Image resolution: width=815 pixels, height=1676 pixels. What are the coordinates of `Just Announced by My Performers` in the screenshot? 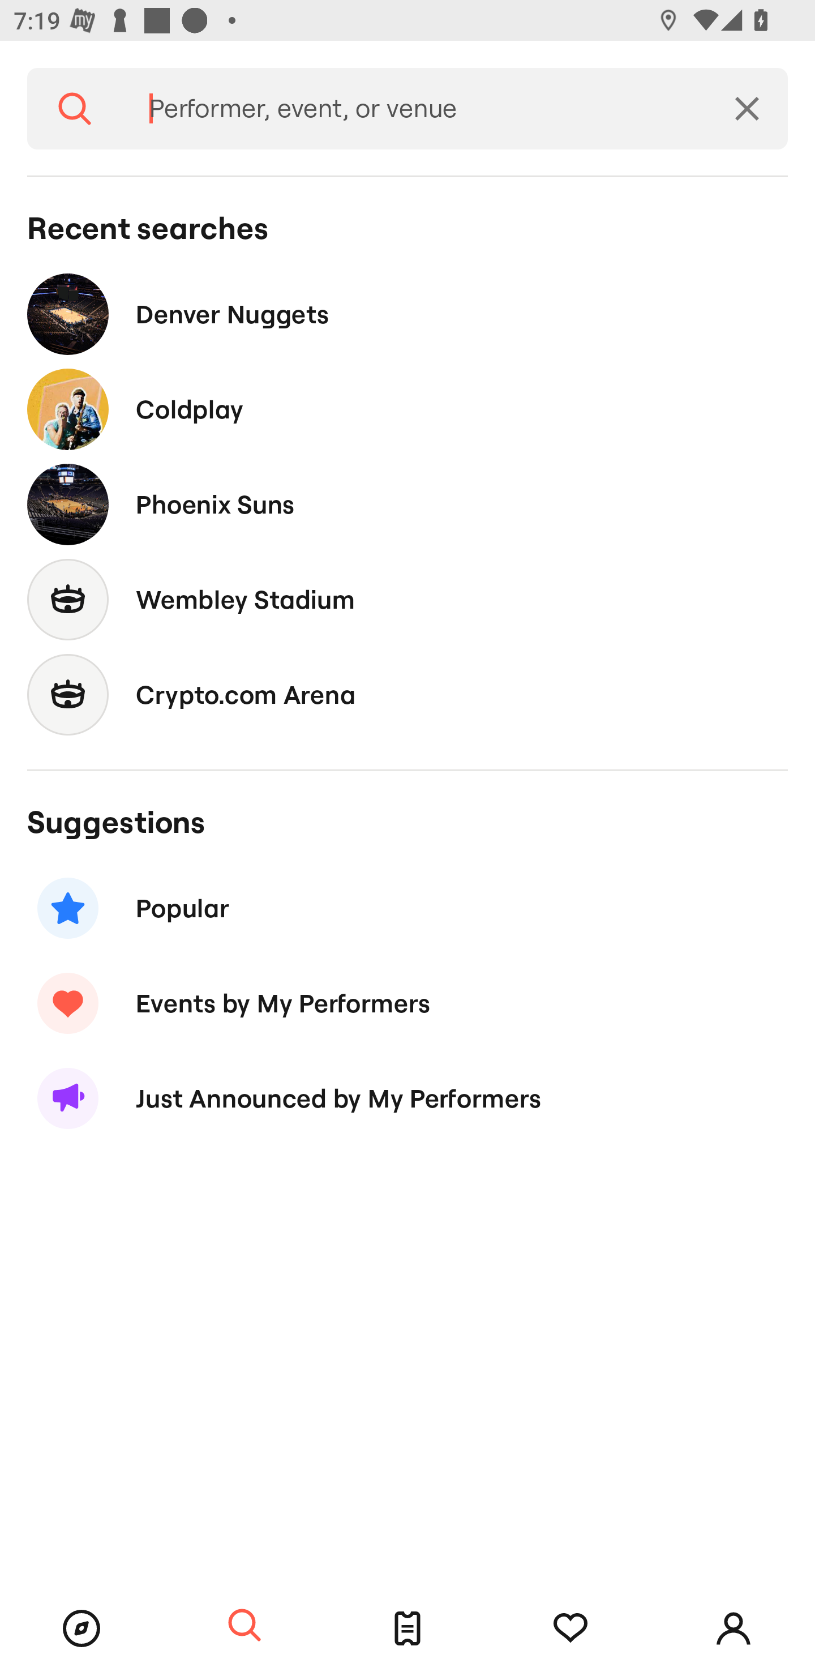 It's located at (407, 1098).